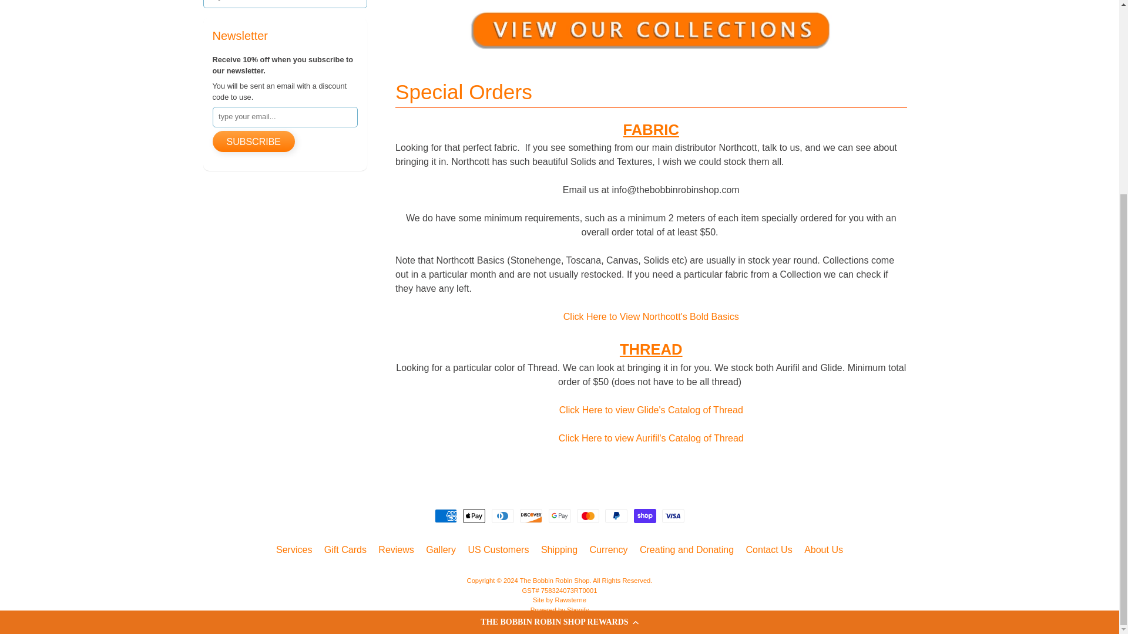 This screenshot has width=1128, height=634. I want to click on Discover, so click(531, 516).